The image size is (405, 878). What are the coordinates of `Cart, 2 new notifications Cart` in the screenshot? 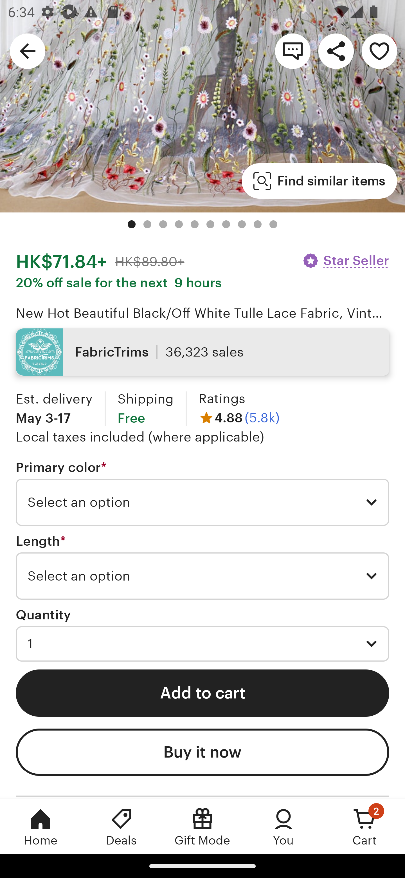 It's located at (364, 827).